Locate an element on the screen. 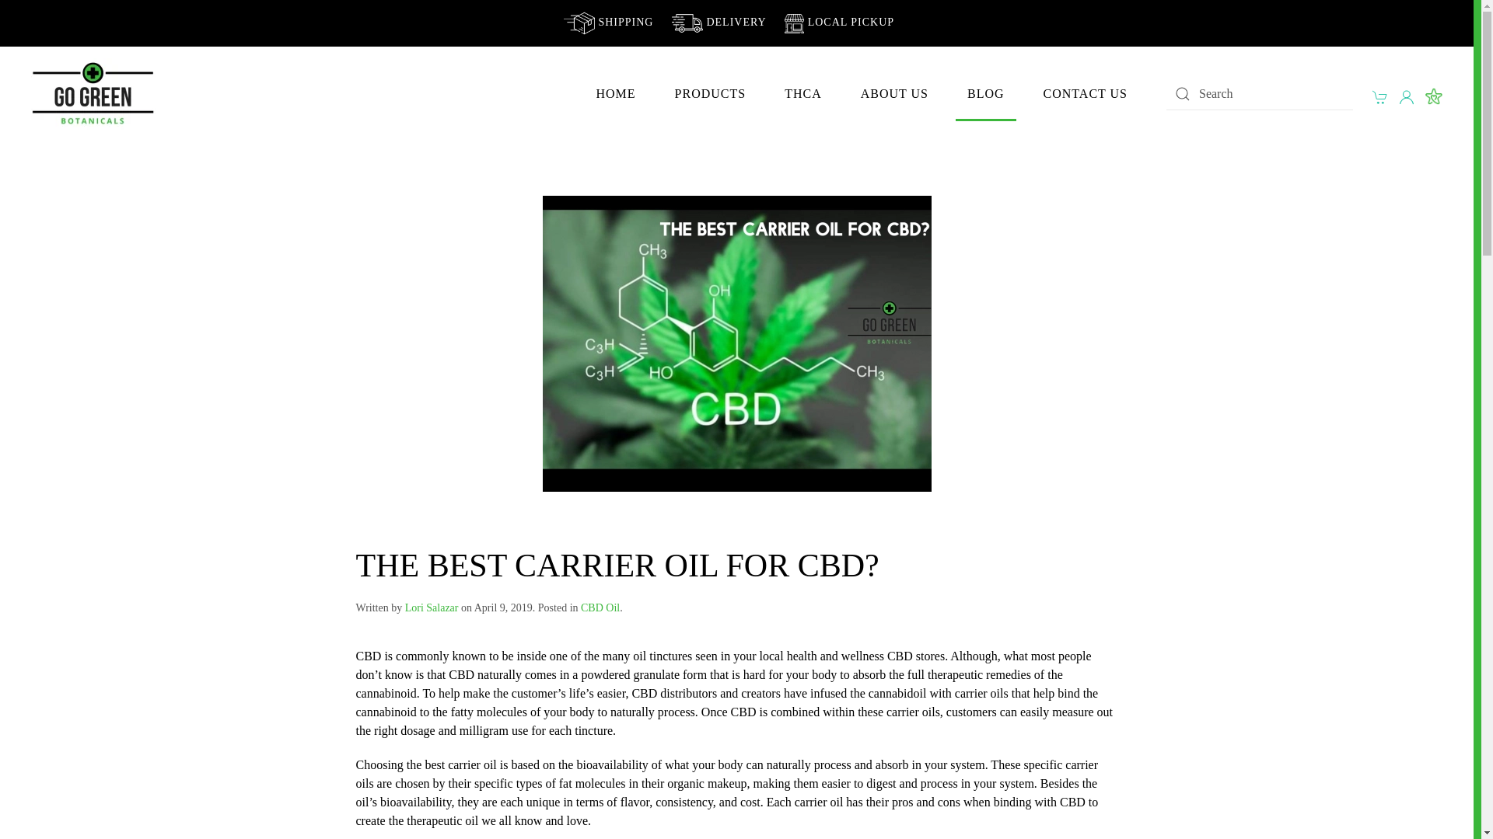 This screenshot has height=839, width=1493. BLOG is located at coordinates (986, 93).